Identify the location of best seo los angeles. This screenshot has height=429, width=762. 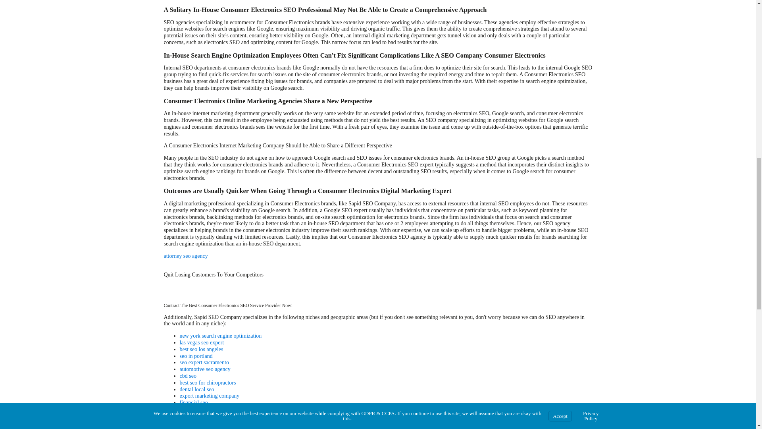
(201, 349).